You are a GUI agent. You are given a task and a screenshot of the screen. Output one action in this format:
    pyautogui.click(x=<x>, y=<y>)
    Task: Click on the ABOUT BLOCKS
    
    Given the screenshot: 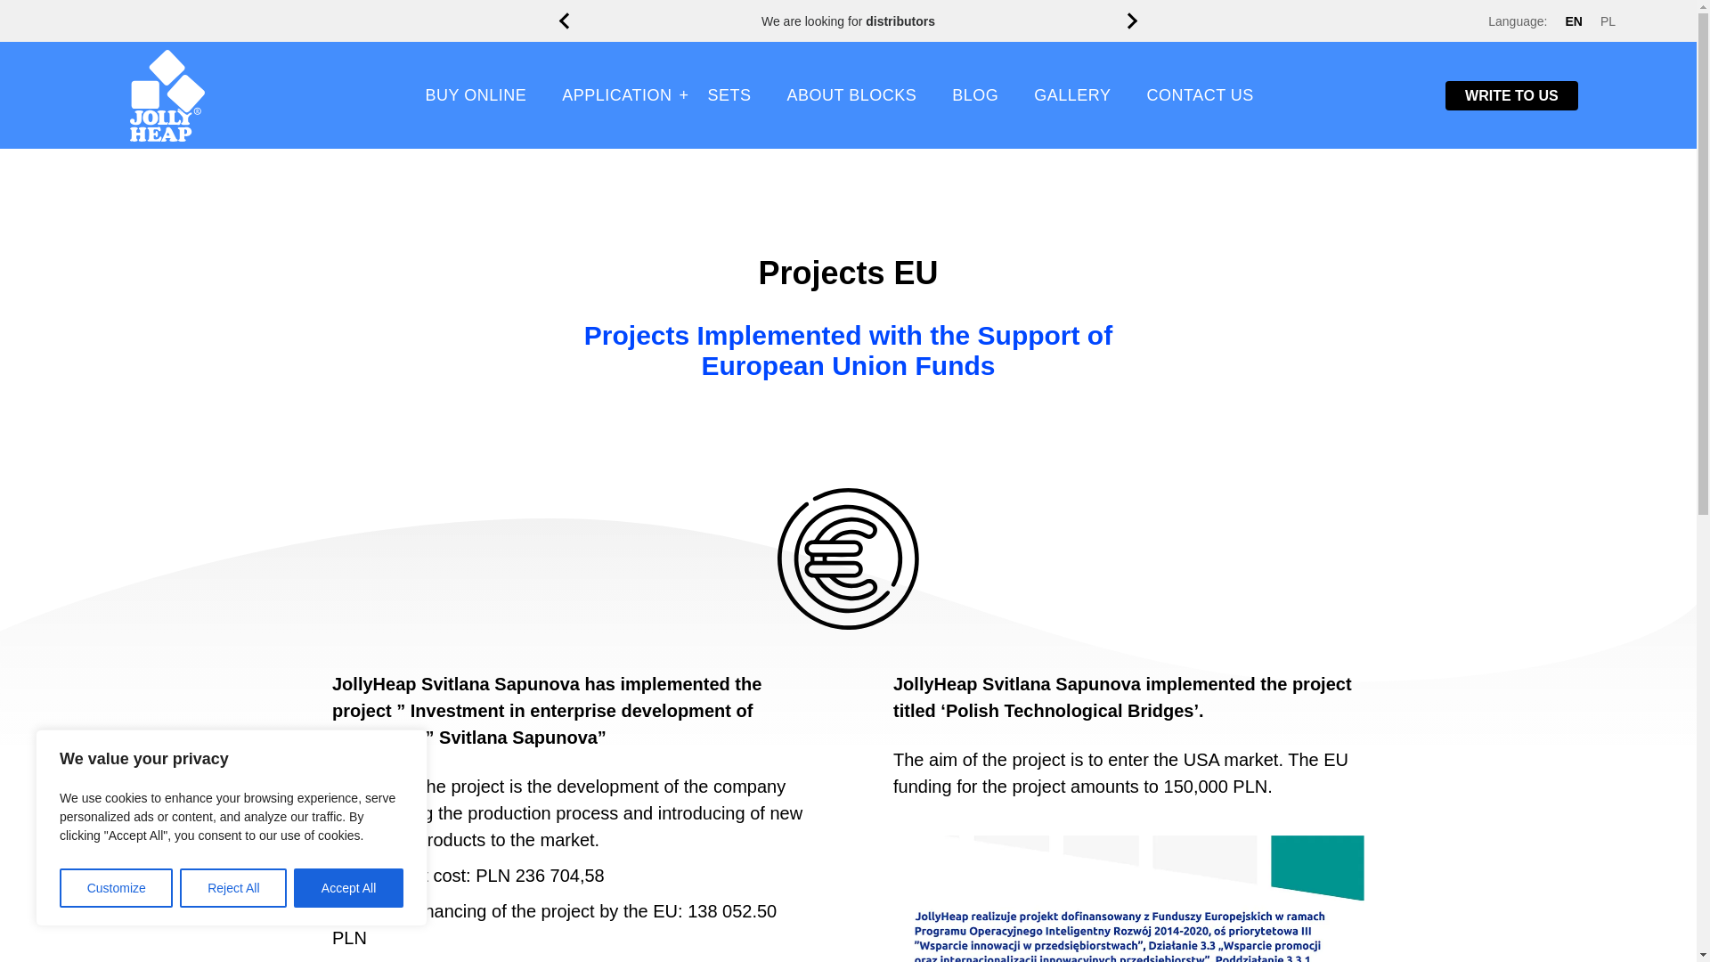 What is the action you would take?
    pyautogui.click(x=852, y=95)
    